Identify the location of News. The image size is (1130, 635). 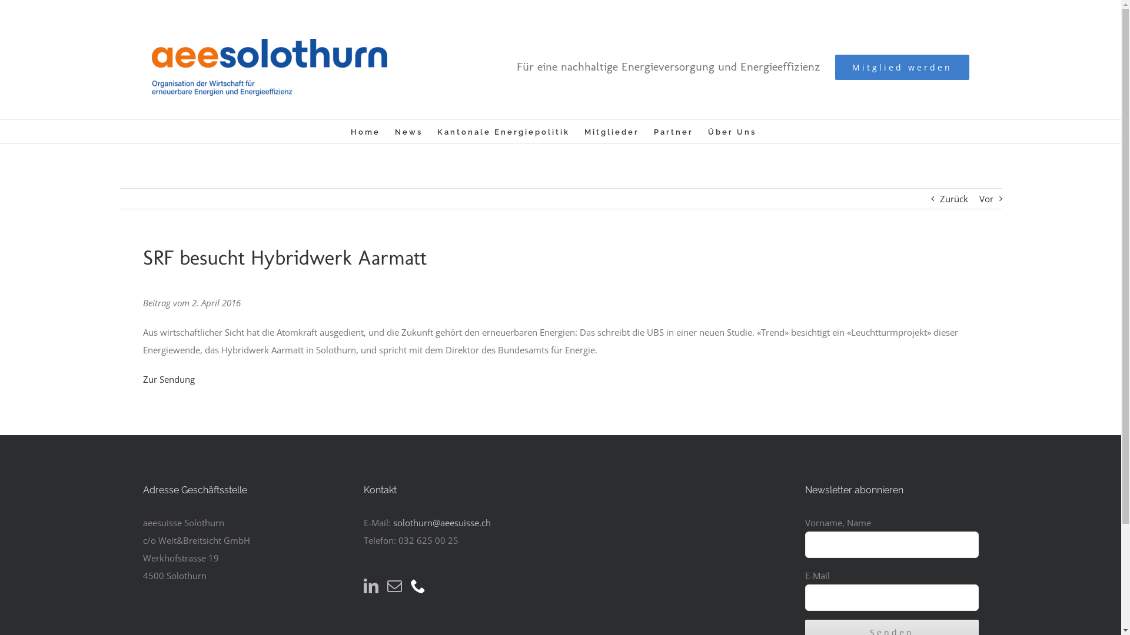
(408, 132).